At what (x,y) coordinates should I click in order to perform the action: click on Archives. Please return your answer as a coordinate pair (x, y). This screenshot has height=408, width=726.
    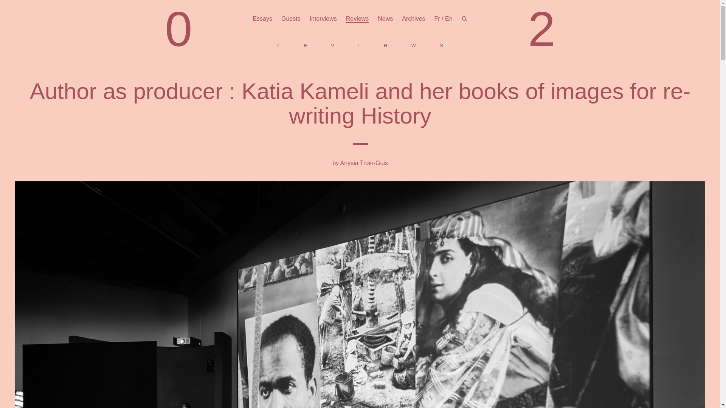
    Looking at the image, I should click on (413, 19).